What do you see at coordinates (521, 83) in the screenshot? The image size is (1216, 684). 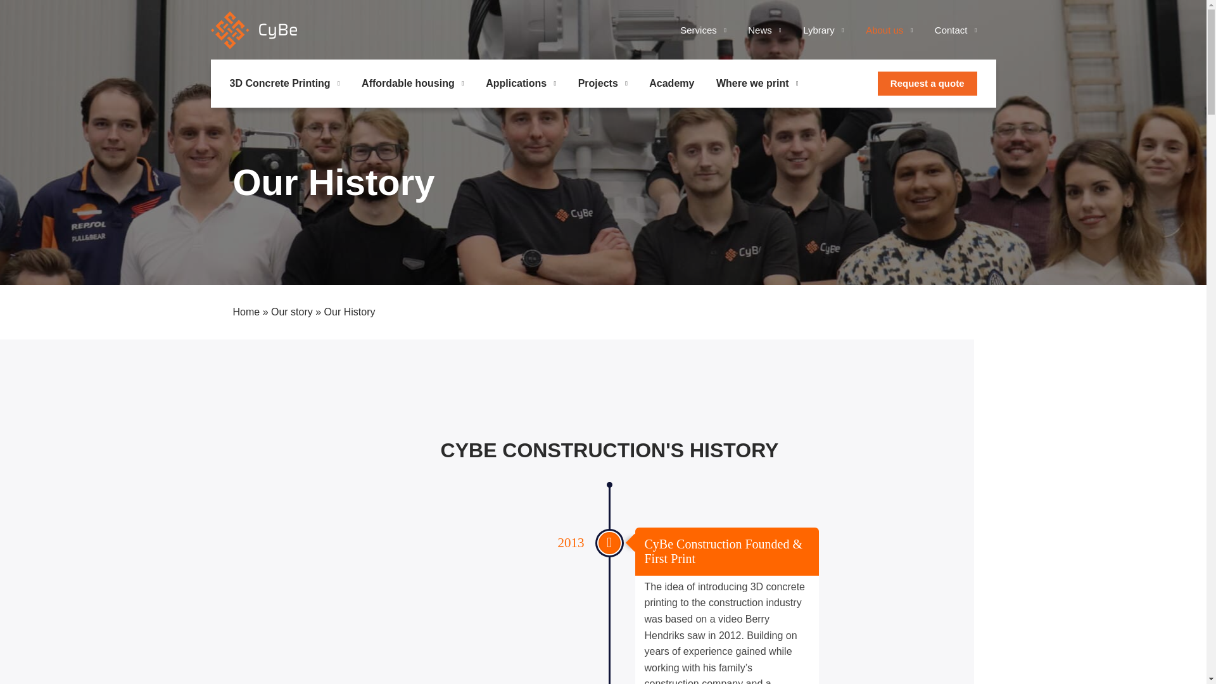 I see `Applications` at bounding box center [521, 83].